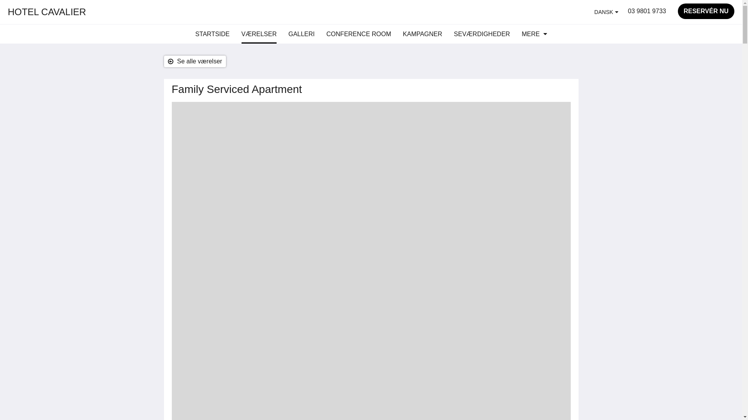 Image resolution: width=748 pixels, height=420 pixels. Describe the element at coordinates (359, 34) in the screenshot. I see `CONFERENCE ROOM` at that location.